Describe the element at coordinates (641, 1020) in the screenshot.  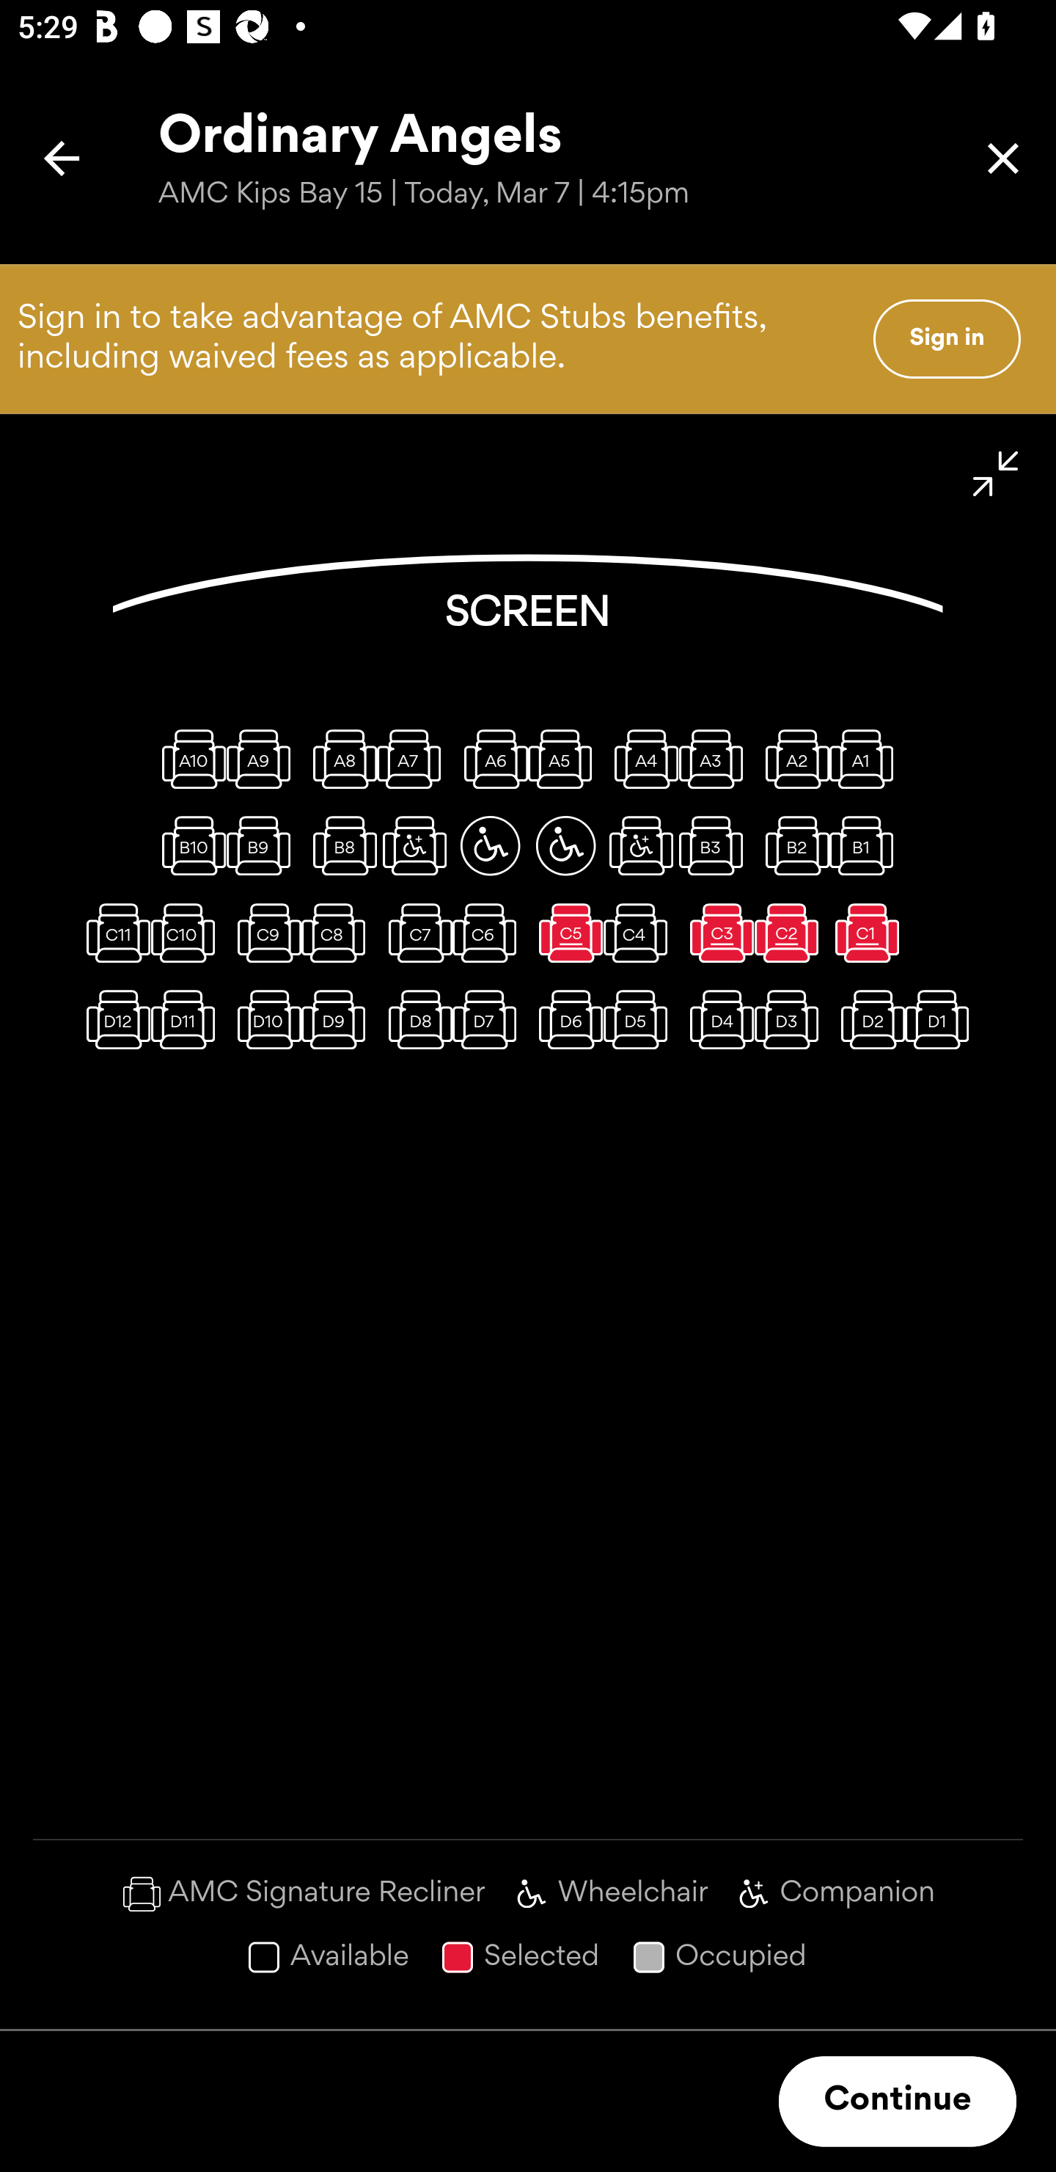
I see `D5, Regular seat, available` at that location.